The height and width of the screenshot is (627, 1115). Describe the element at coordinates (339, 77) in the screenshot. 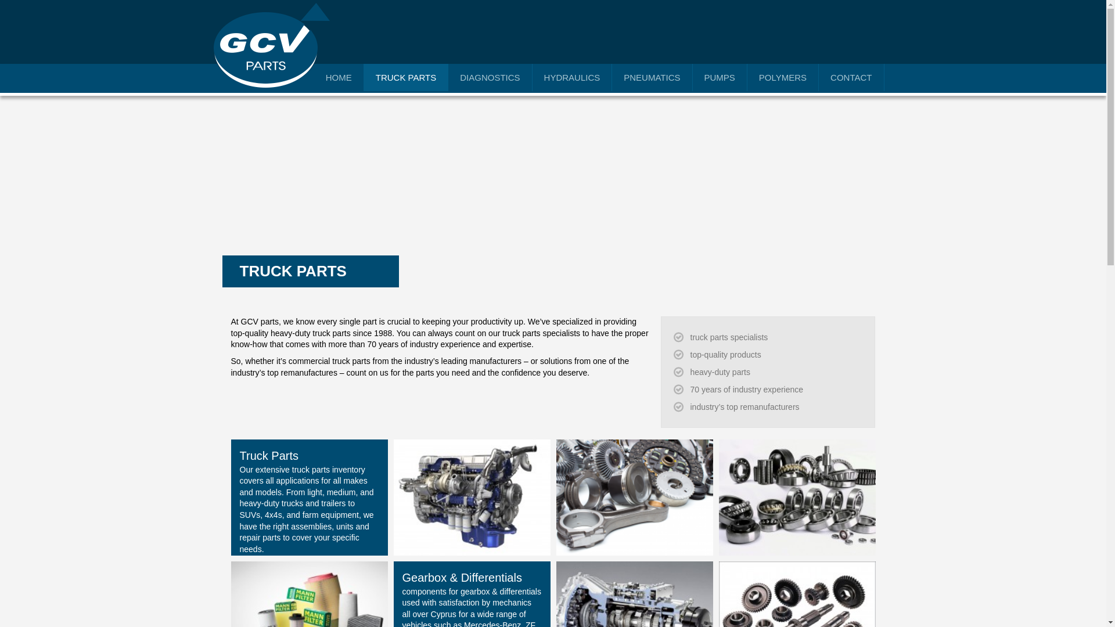

I see `HOME` at that location.